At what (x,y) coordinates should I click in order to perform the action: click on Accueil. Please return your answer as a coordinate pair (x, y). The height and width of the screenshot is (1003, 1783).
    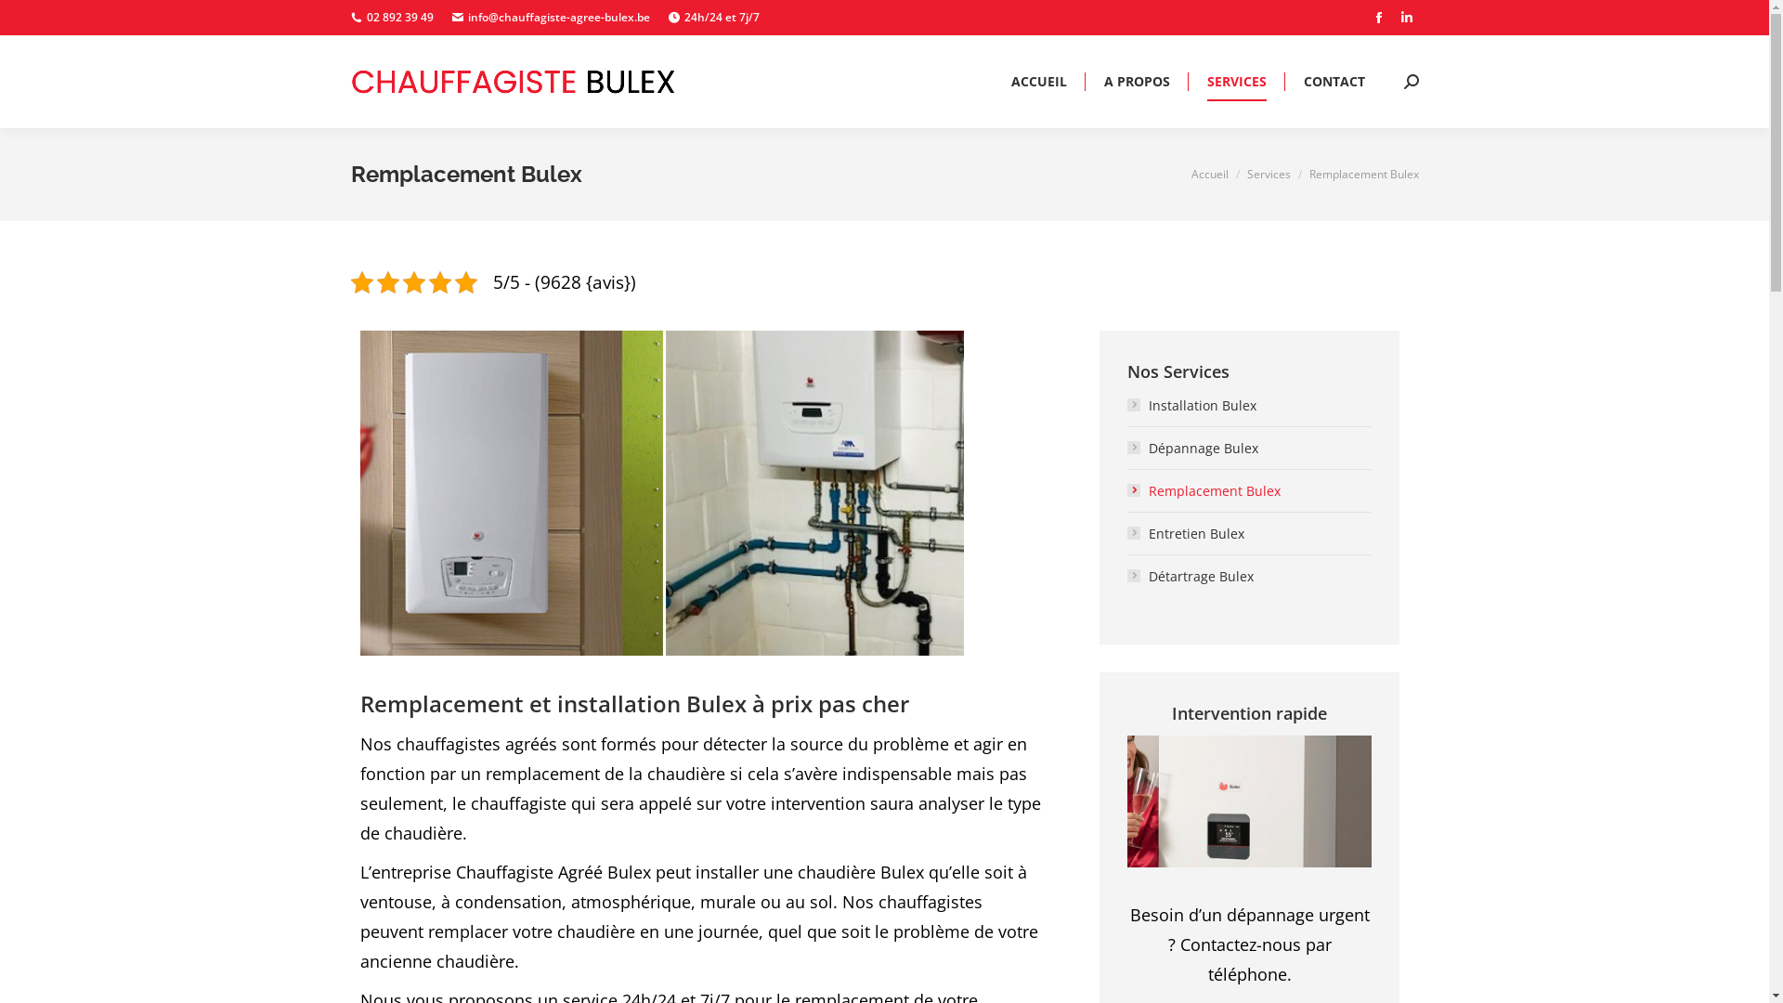
    Looking at the image, I should click on (1209, 175).